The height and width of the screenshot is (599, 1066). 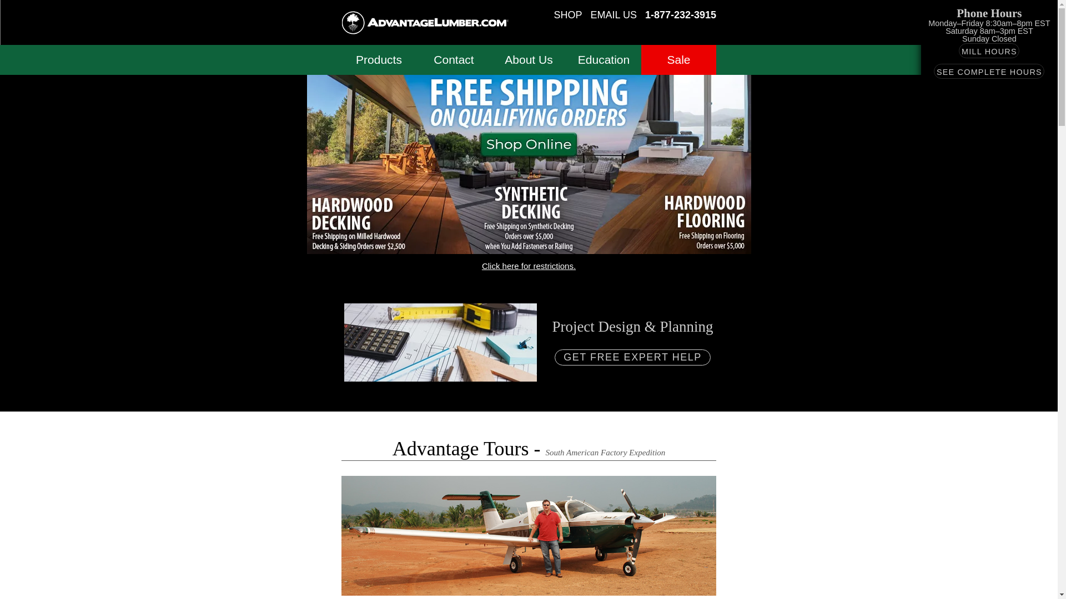 I want to click on 1-877-232-3915, so click(x=681, y=16).